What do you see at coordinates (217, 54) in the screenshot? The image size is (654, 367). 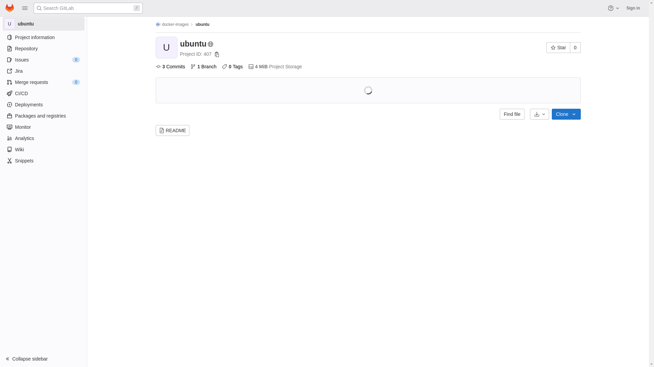 I see `Copy project ID` at bounding box center [217, 54].